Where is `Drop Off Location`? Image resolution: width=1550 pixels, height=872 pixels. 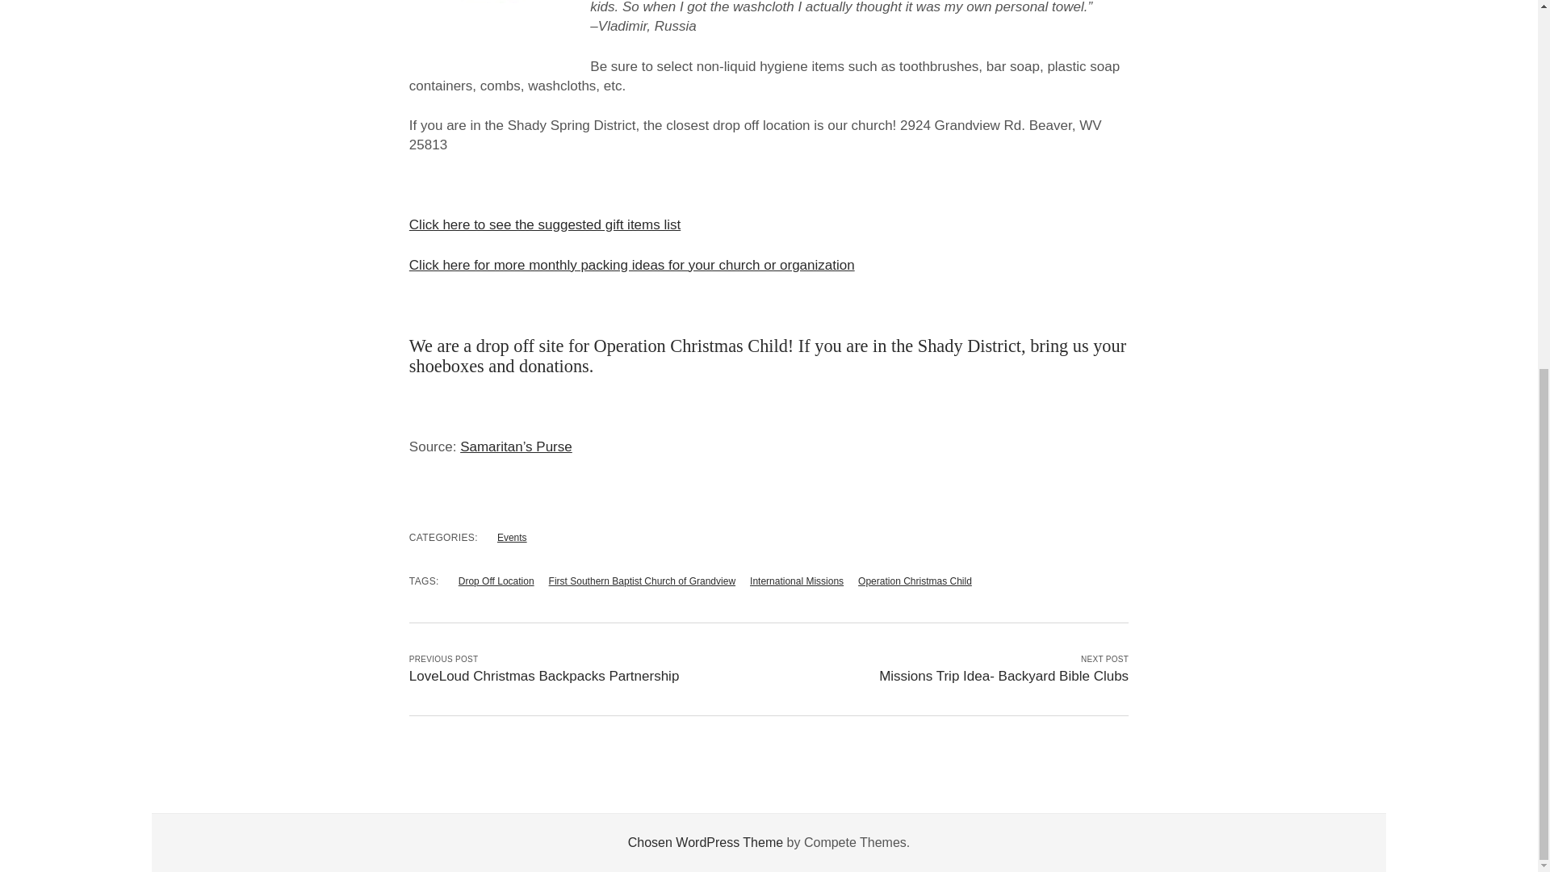
Drop Off Location is located at coordinates (496, 581).